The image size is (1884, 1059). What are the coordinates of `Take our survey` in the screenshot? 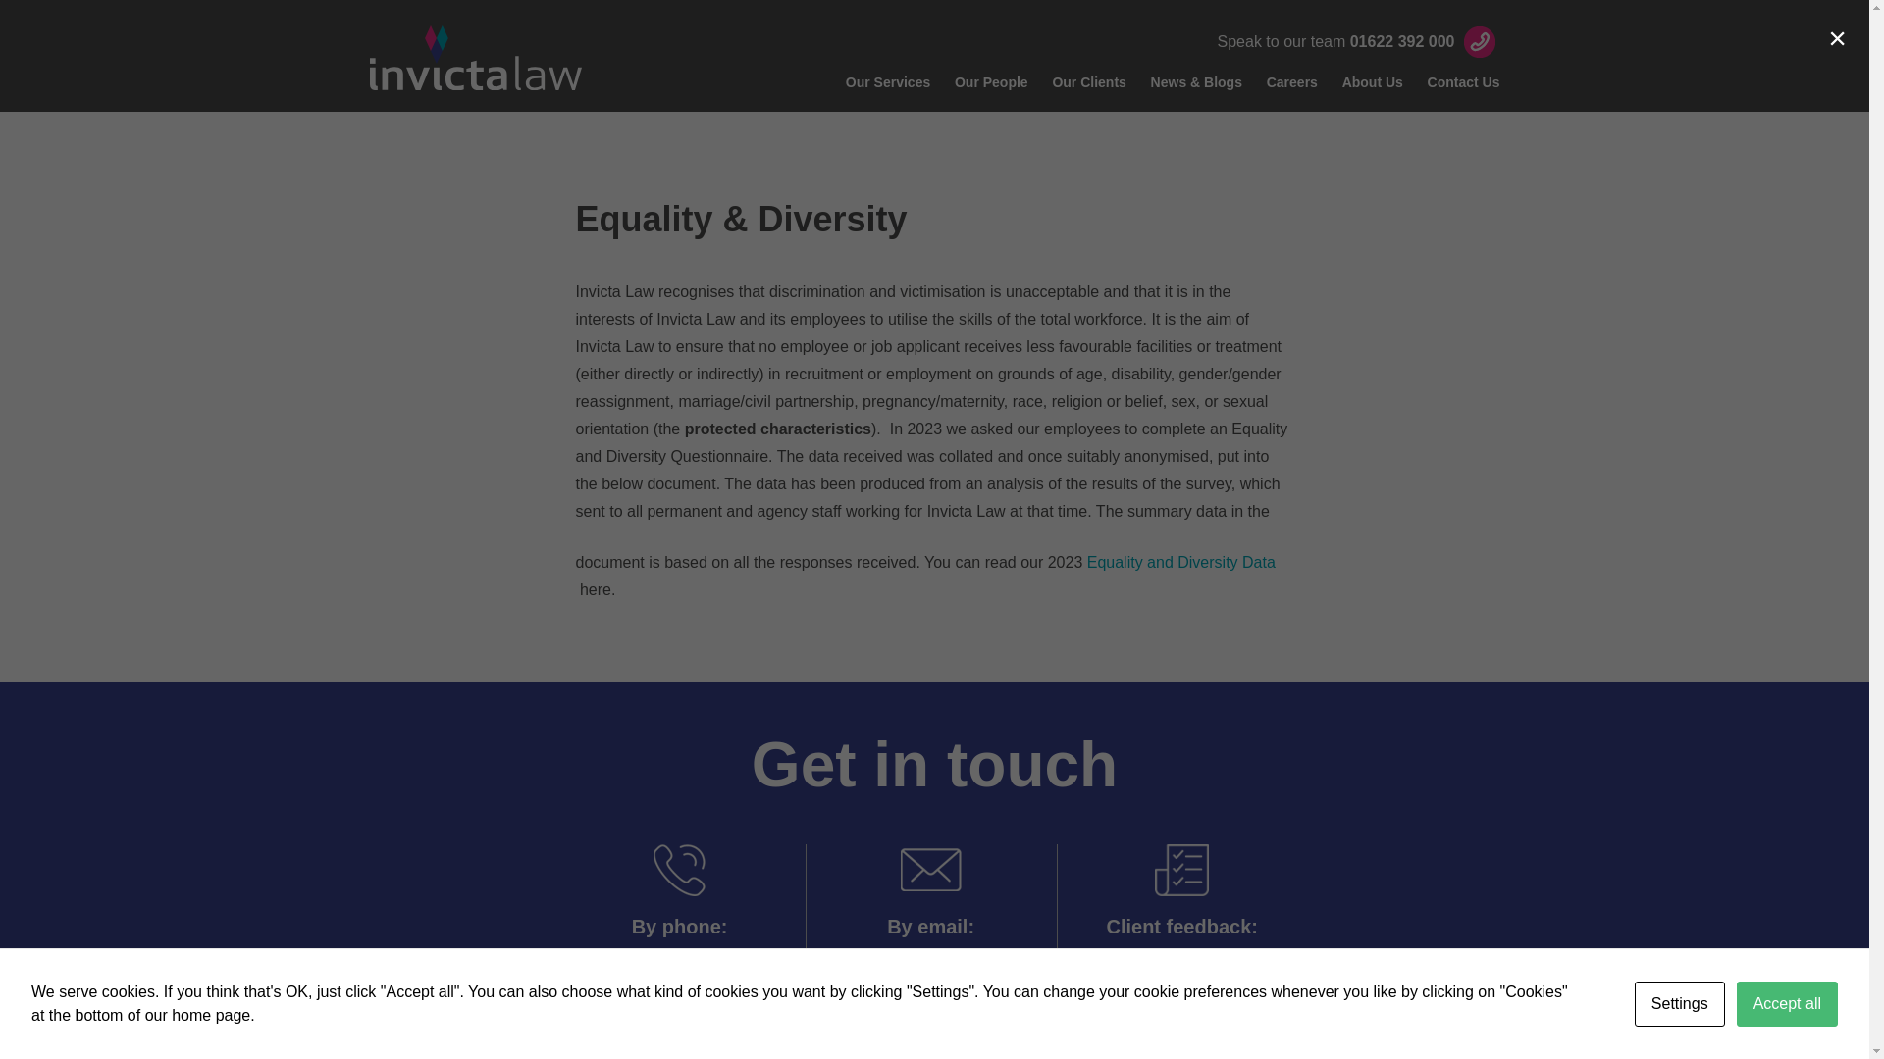 It's located at (1181, 959).